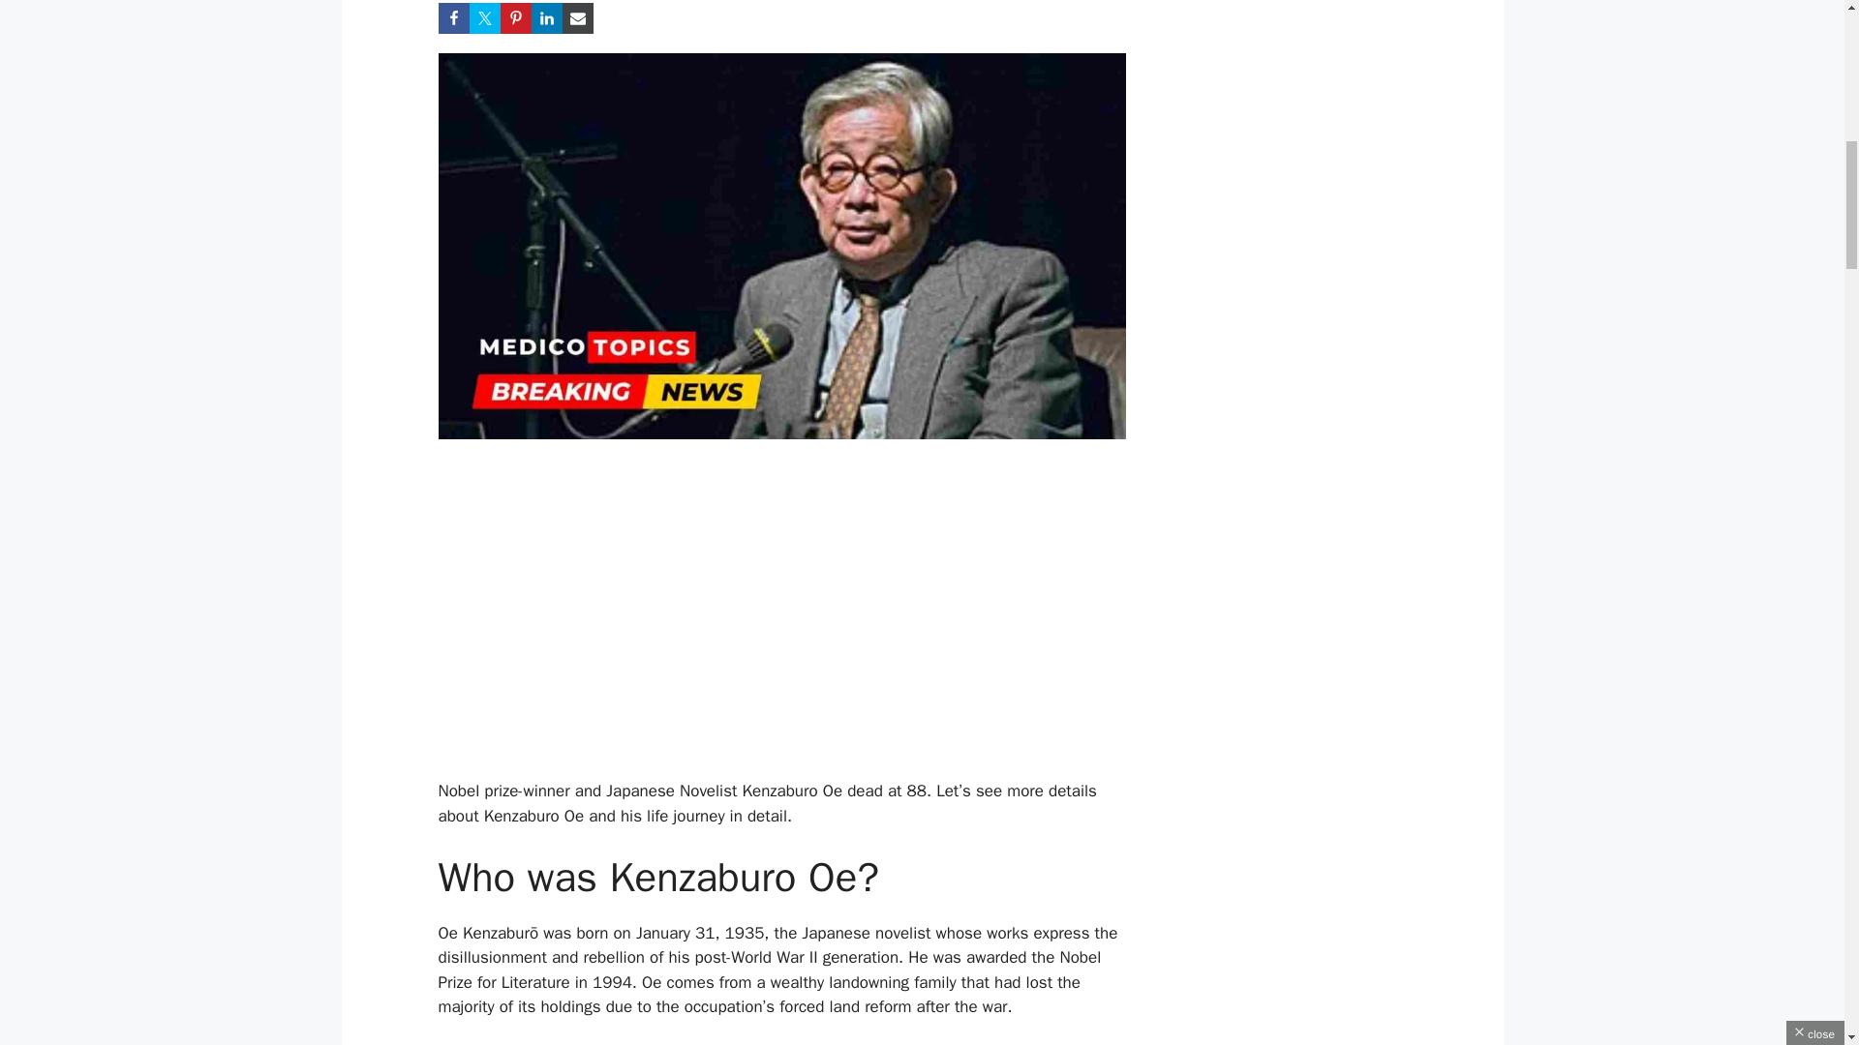  Describe the element at coordinates (545, 17) in the screenshot. I see `Share on LinkedIn` at that location.